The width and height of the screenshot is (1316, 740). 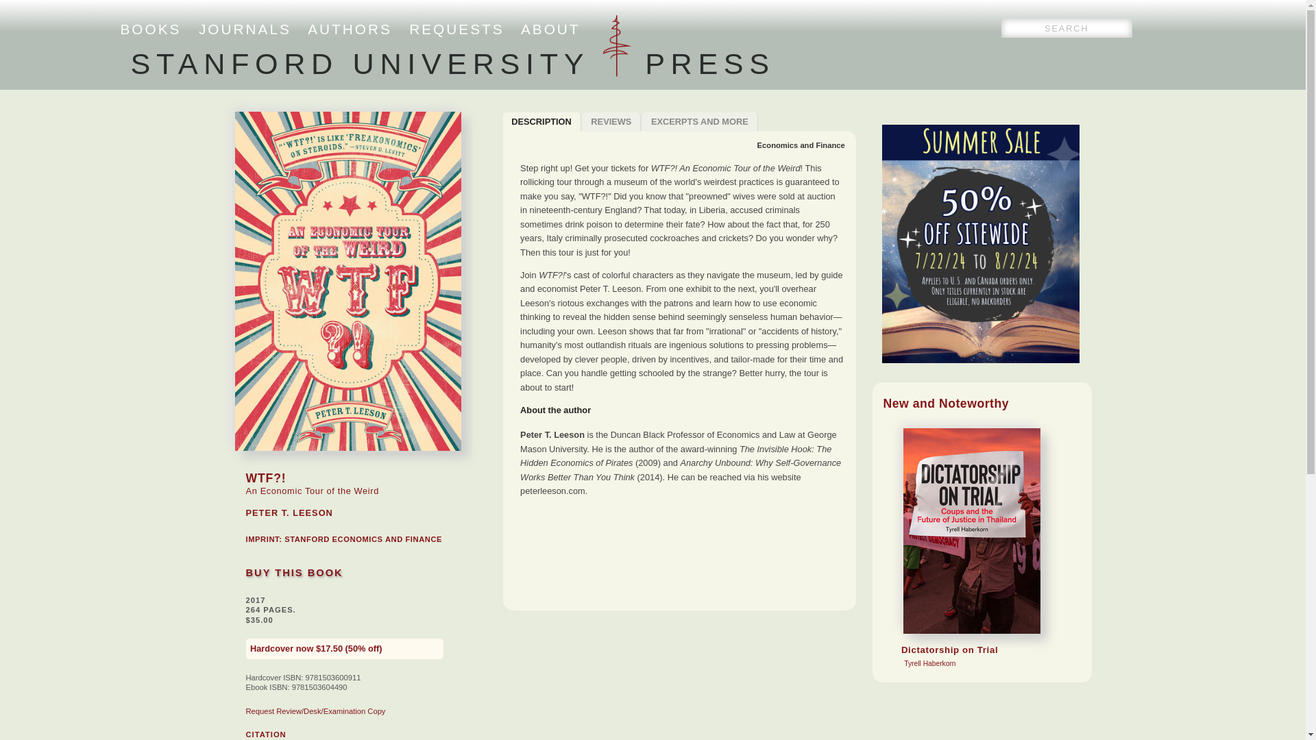 What do you see at coordinates (612, 122) in the screenshot?
I see `REQUESTS` at bounding box center [612, 122].